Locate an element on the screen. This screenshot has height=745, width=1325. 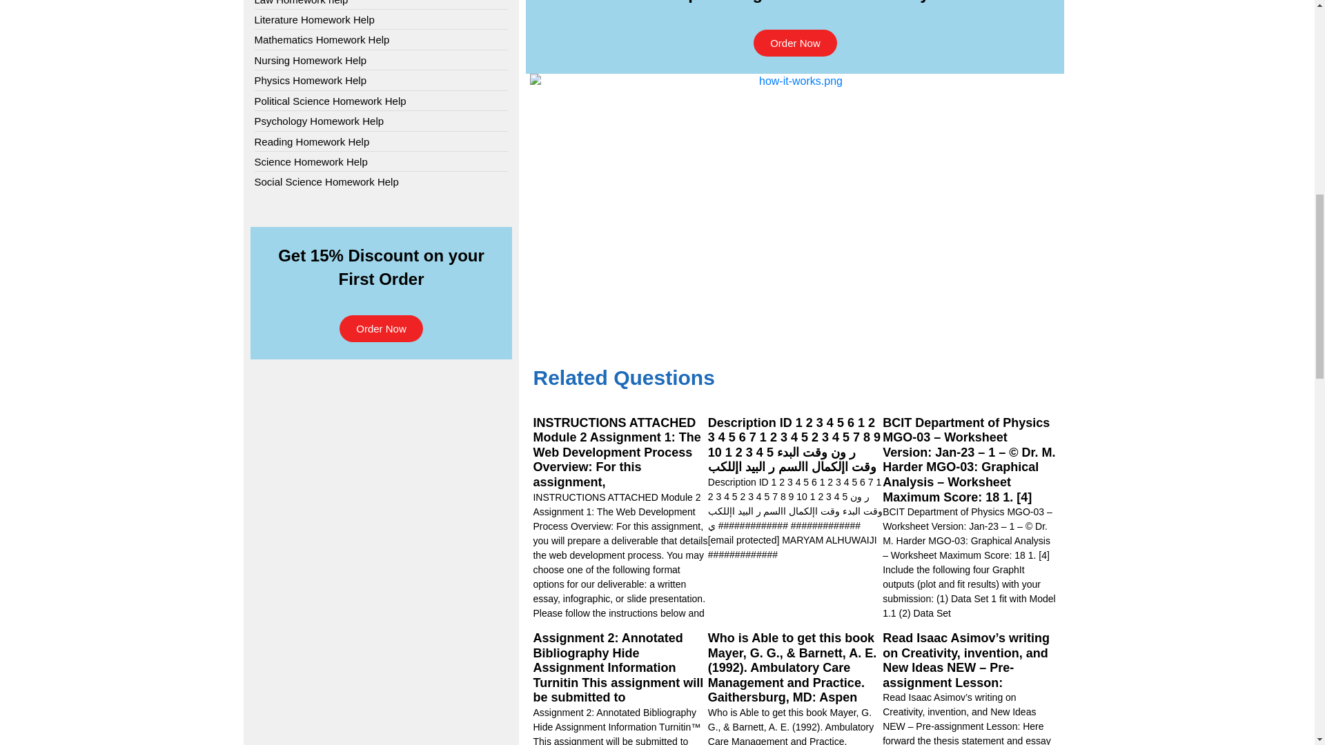
Physics Homework Help is located at coordinates (311, 80).